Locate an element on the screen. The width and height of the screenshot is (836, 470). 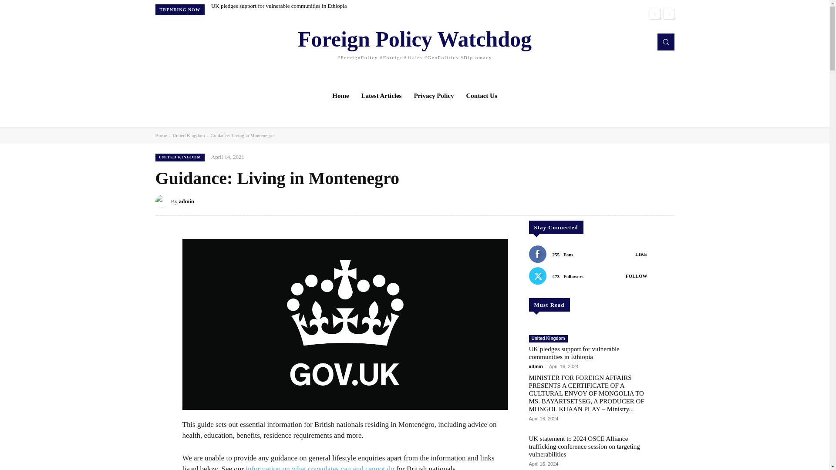
Privacy Policy is located at coordinates (434, 96).